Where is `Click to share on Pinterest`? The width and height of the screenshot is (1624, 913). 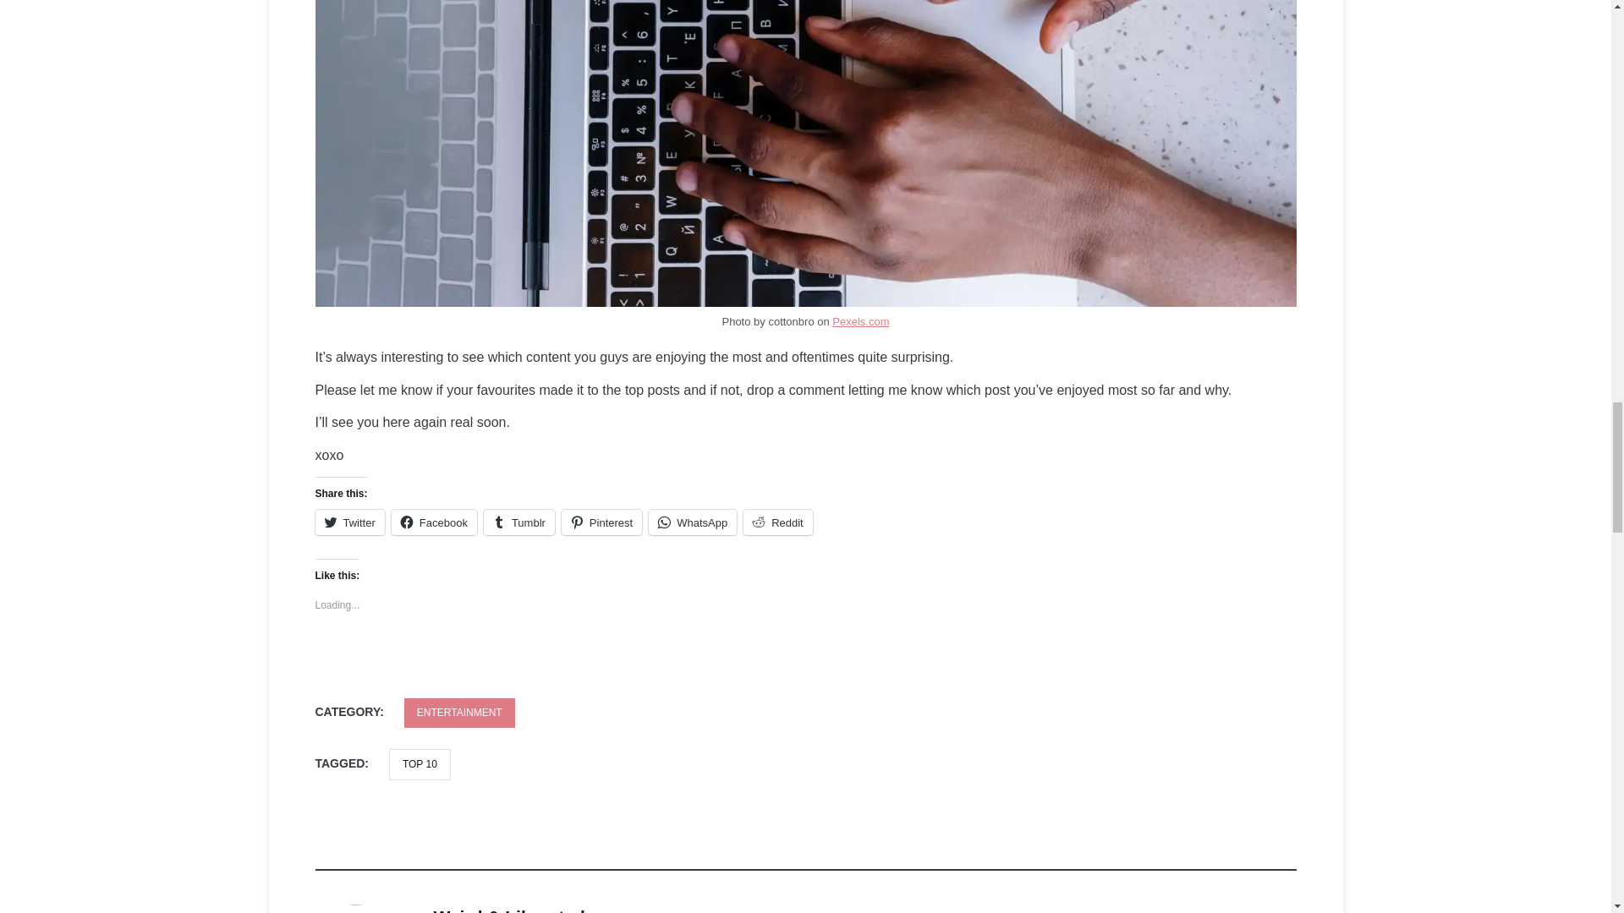
Click to share on Pinterest is located at coordinates (601, 522).